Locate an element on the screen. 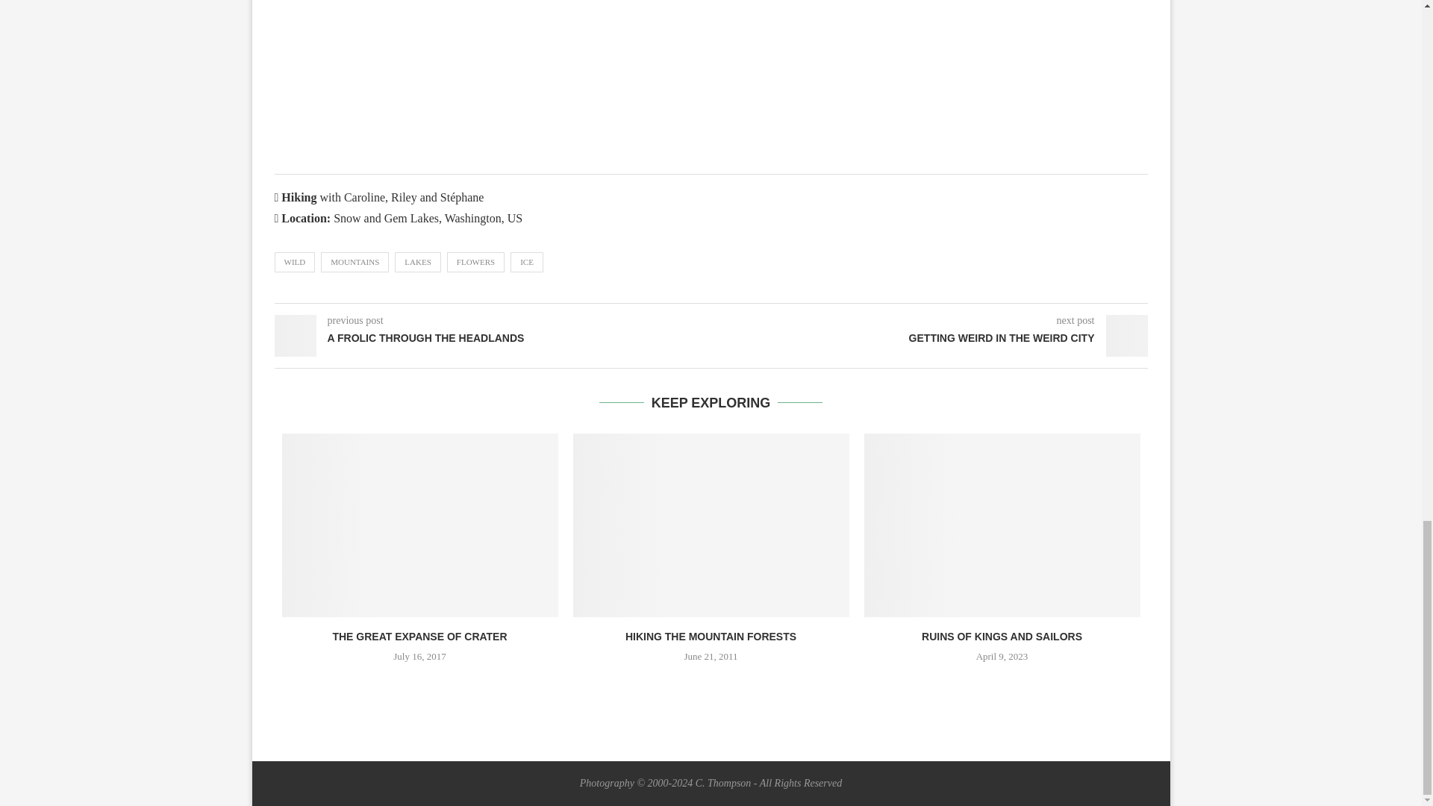 The height and width of the screenshot is (806, 1433). MOUNTAINS is located at coordinates (355, 261).